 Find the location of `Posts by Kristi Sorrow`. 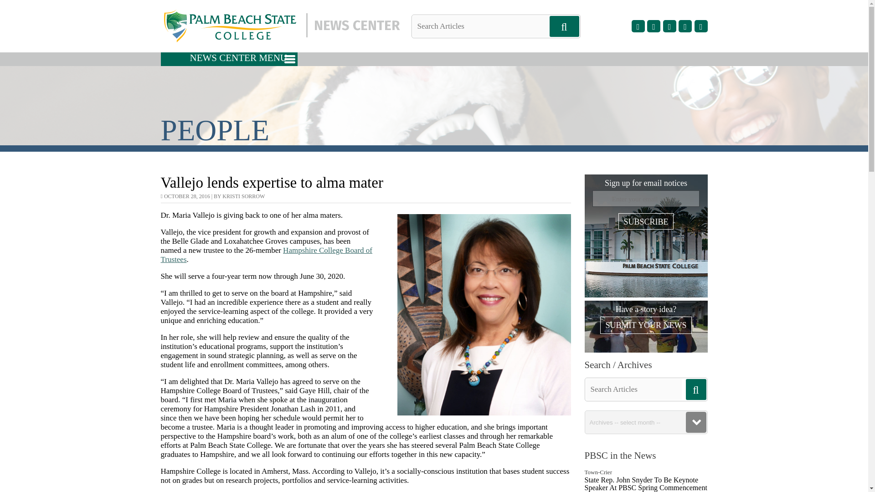

Posts by Kristi Sorrow is located at coordinates (243, 196).